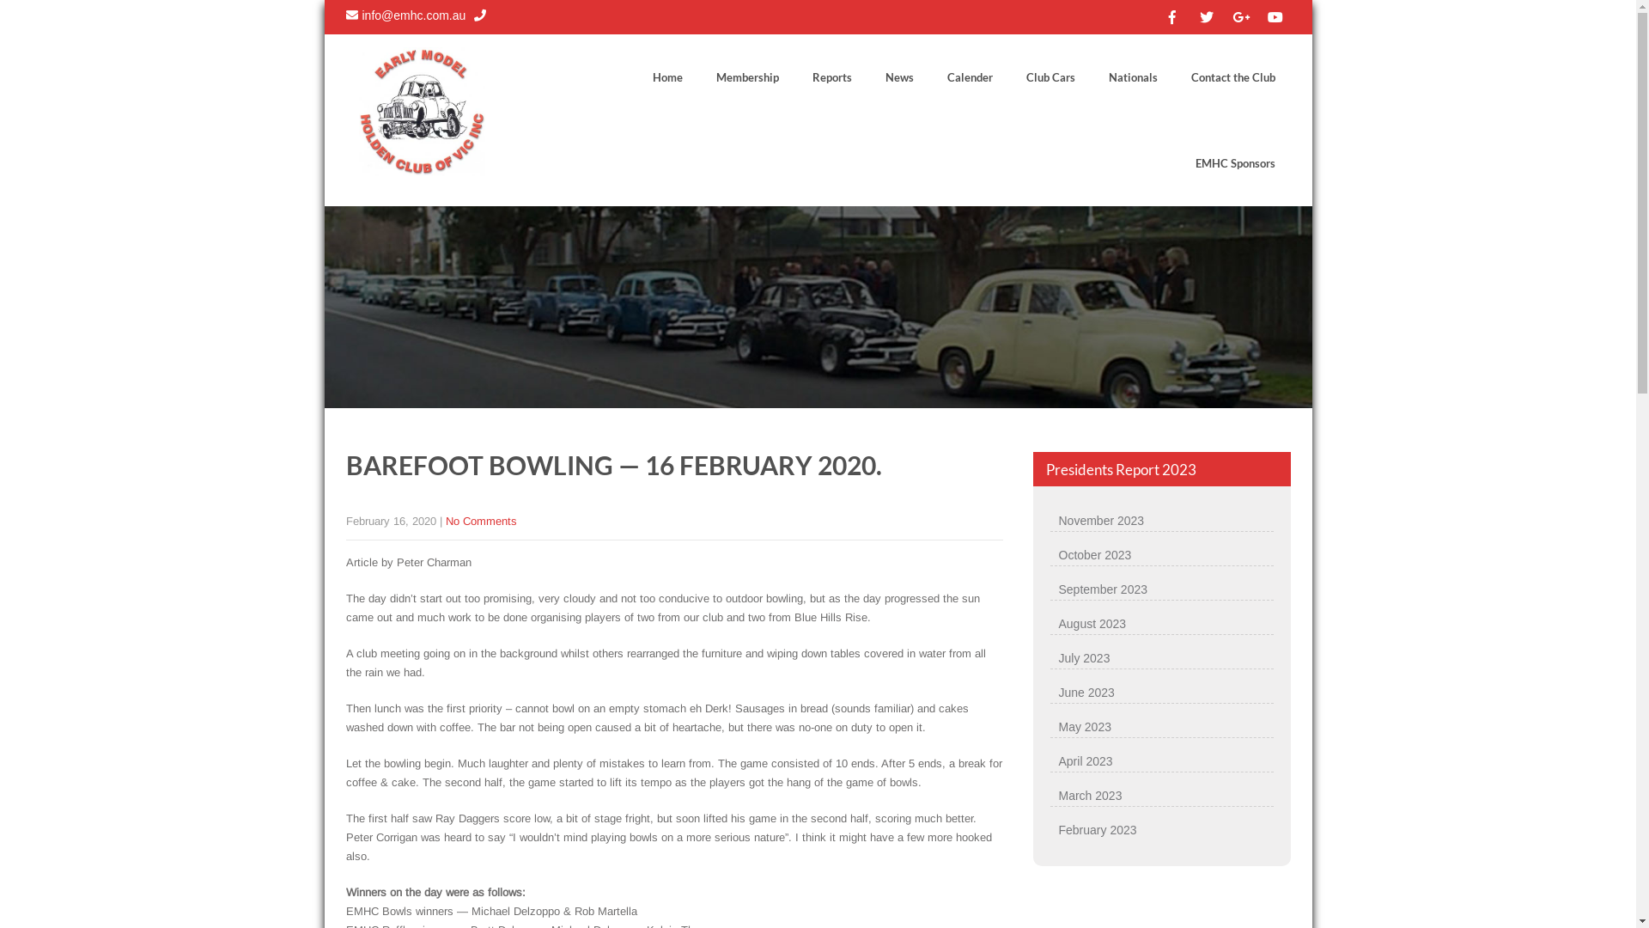 The image size is (1649, 928). Describe the element at coordinates (747, 77) in the screenshot. I see `Membership` at that location.